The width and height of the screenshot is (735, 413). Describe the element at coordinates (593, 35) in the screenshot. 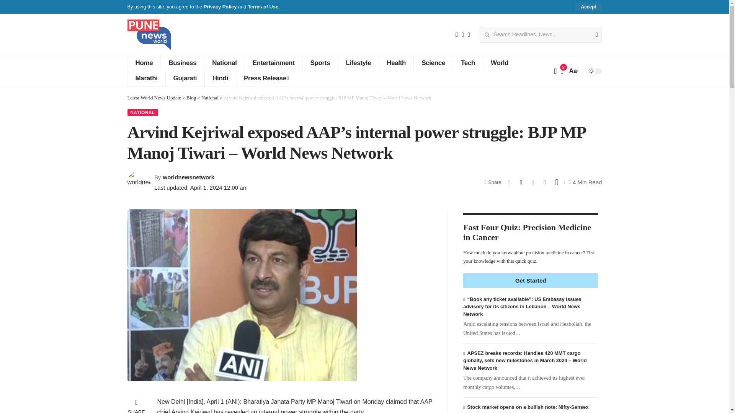

I see `Search` at that location.